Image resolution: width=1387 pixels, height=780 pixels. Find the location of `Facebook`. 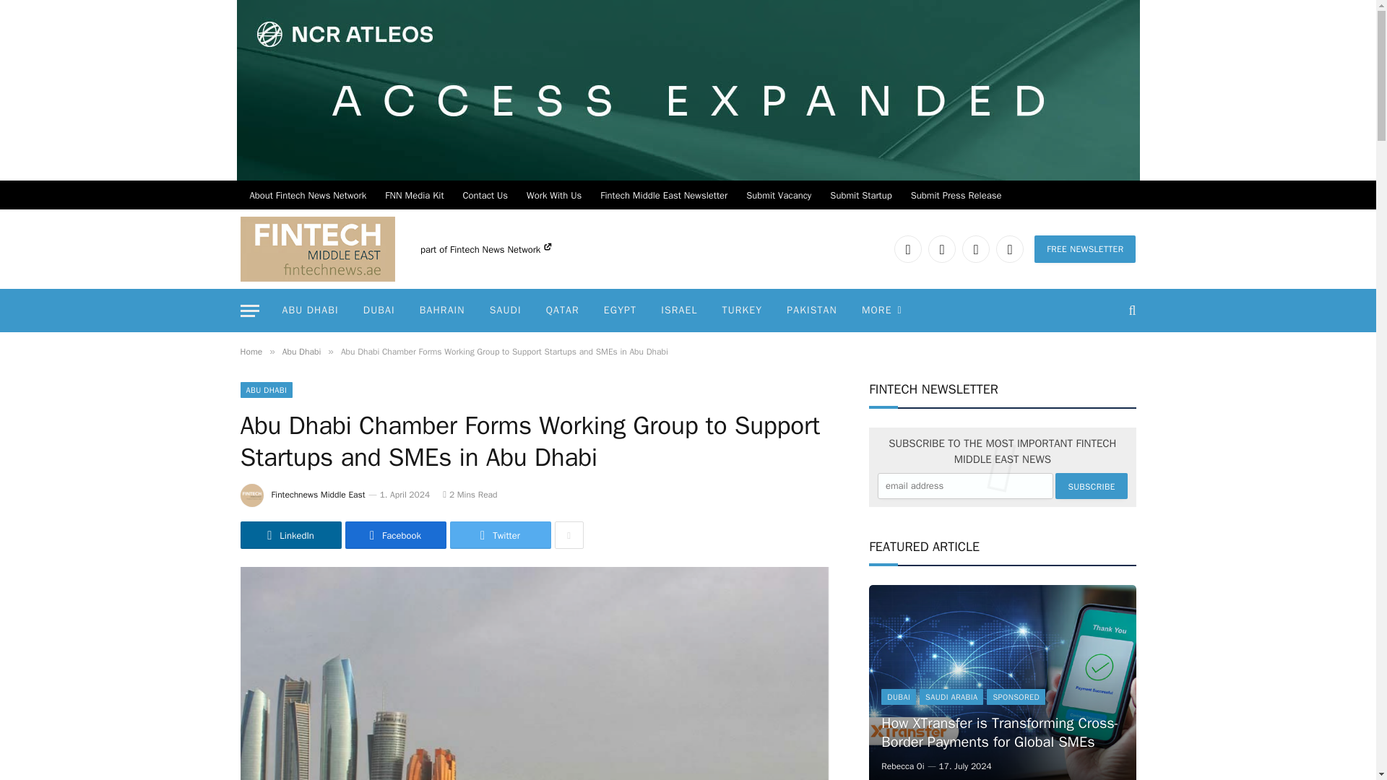

Facebook is located at coordinates (941, 248).